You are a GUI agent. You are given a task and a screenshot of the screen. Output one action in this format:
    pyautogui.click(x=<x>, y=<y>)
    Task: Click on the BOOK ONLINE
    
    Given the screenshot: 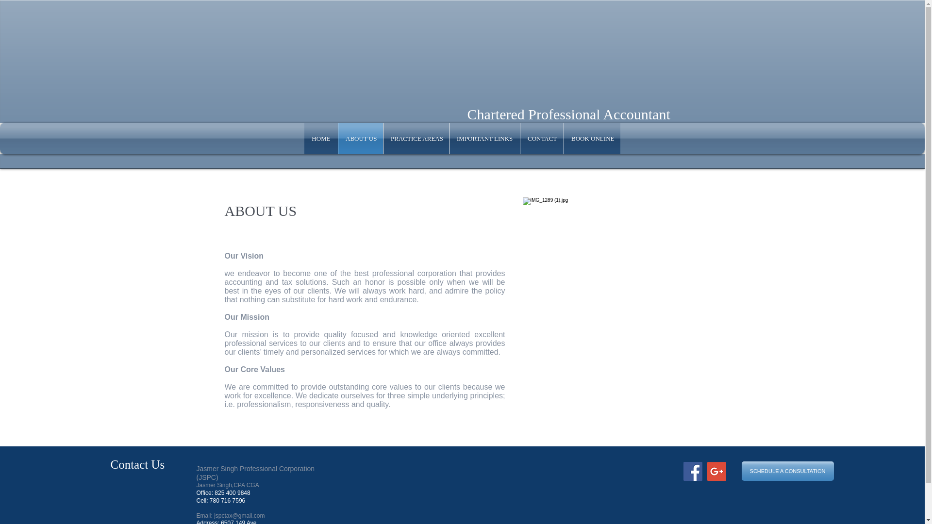 What is the action you would take?
    pyautogui.click(x=592, y=138)
    